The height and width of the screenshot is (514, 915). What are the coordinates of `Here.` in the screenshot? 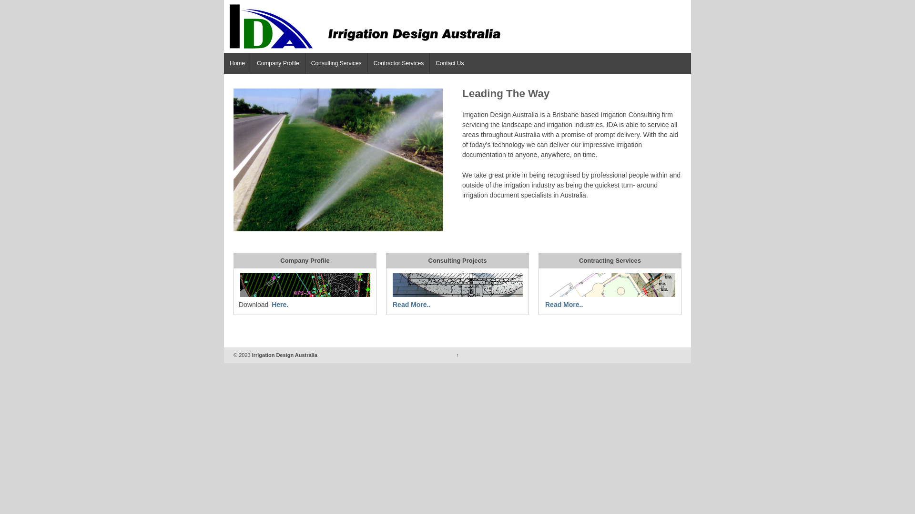 It's located at (280, 305).